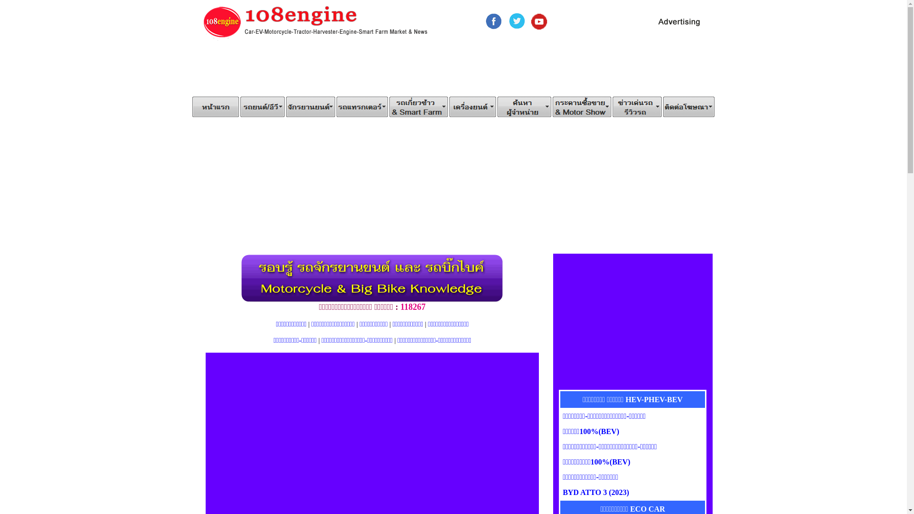 The width and height of the screenshot is (914, 514). Describe the element at coordinates (517, 21) in the screenshot. I see `Twitter108engine` at that location.